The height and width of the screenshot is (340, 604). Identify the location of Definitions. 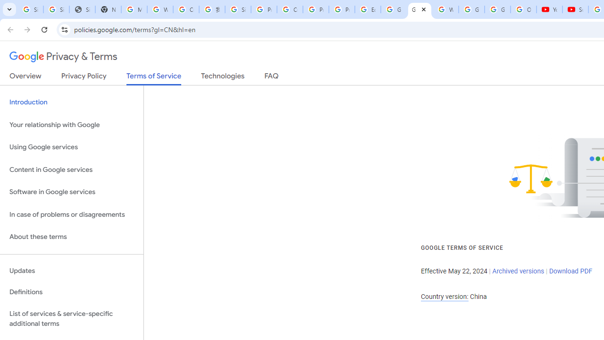
(72, 292).